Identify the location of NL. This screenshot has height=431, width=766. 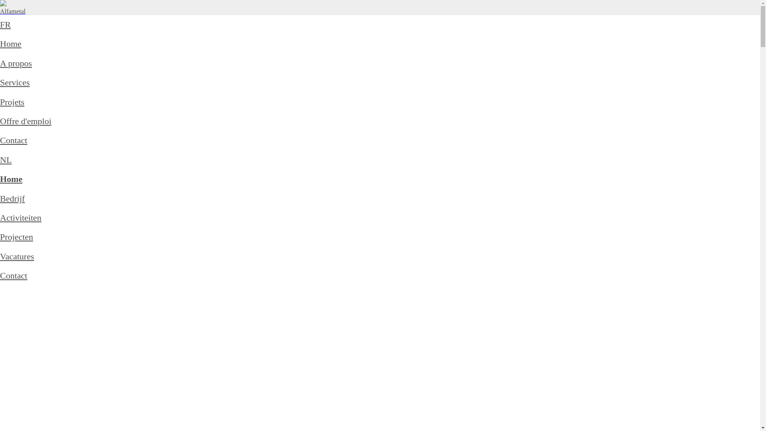
(6, 160).